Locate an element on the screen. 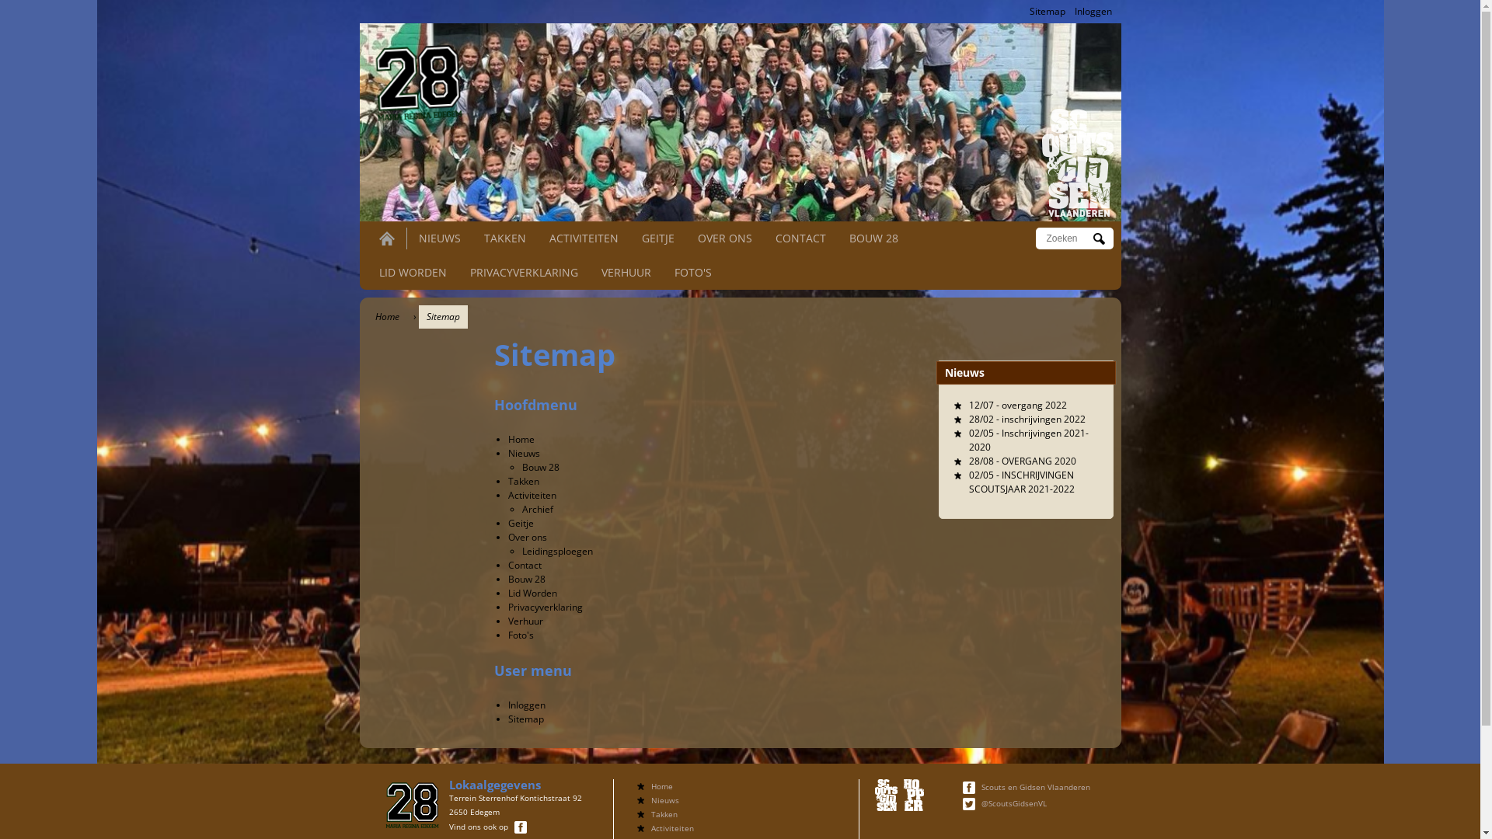 The image size is (1492, 839). Contact is located at coordinates (525, 566).